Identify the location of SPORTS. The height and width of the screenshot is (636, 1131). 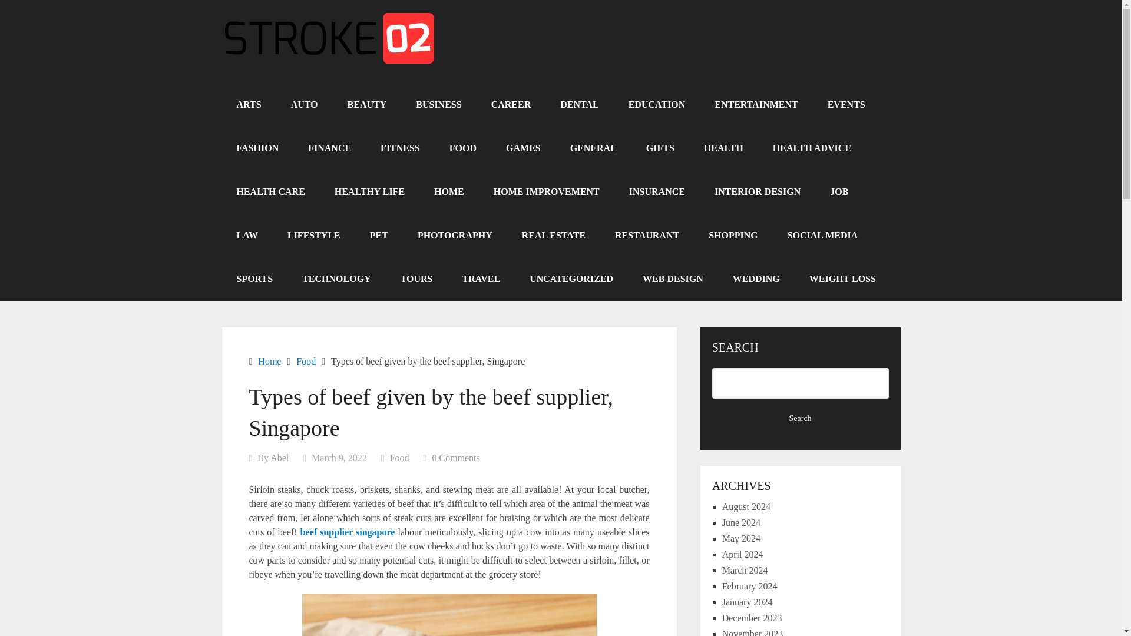
(254, 279).